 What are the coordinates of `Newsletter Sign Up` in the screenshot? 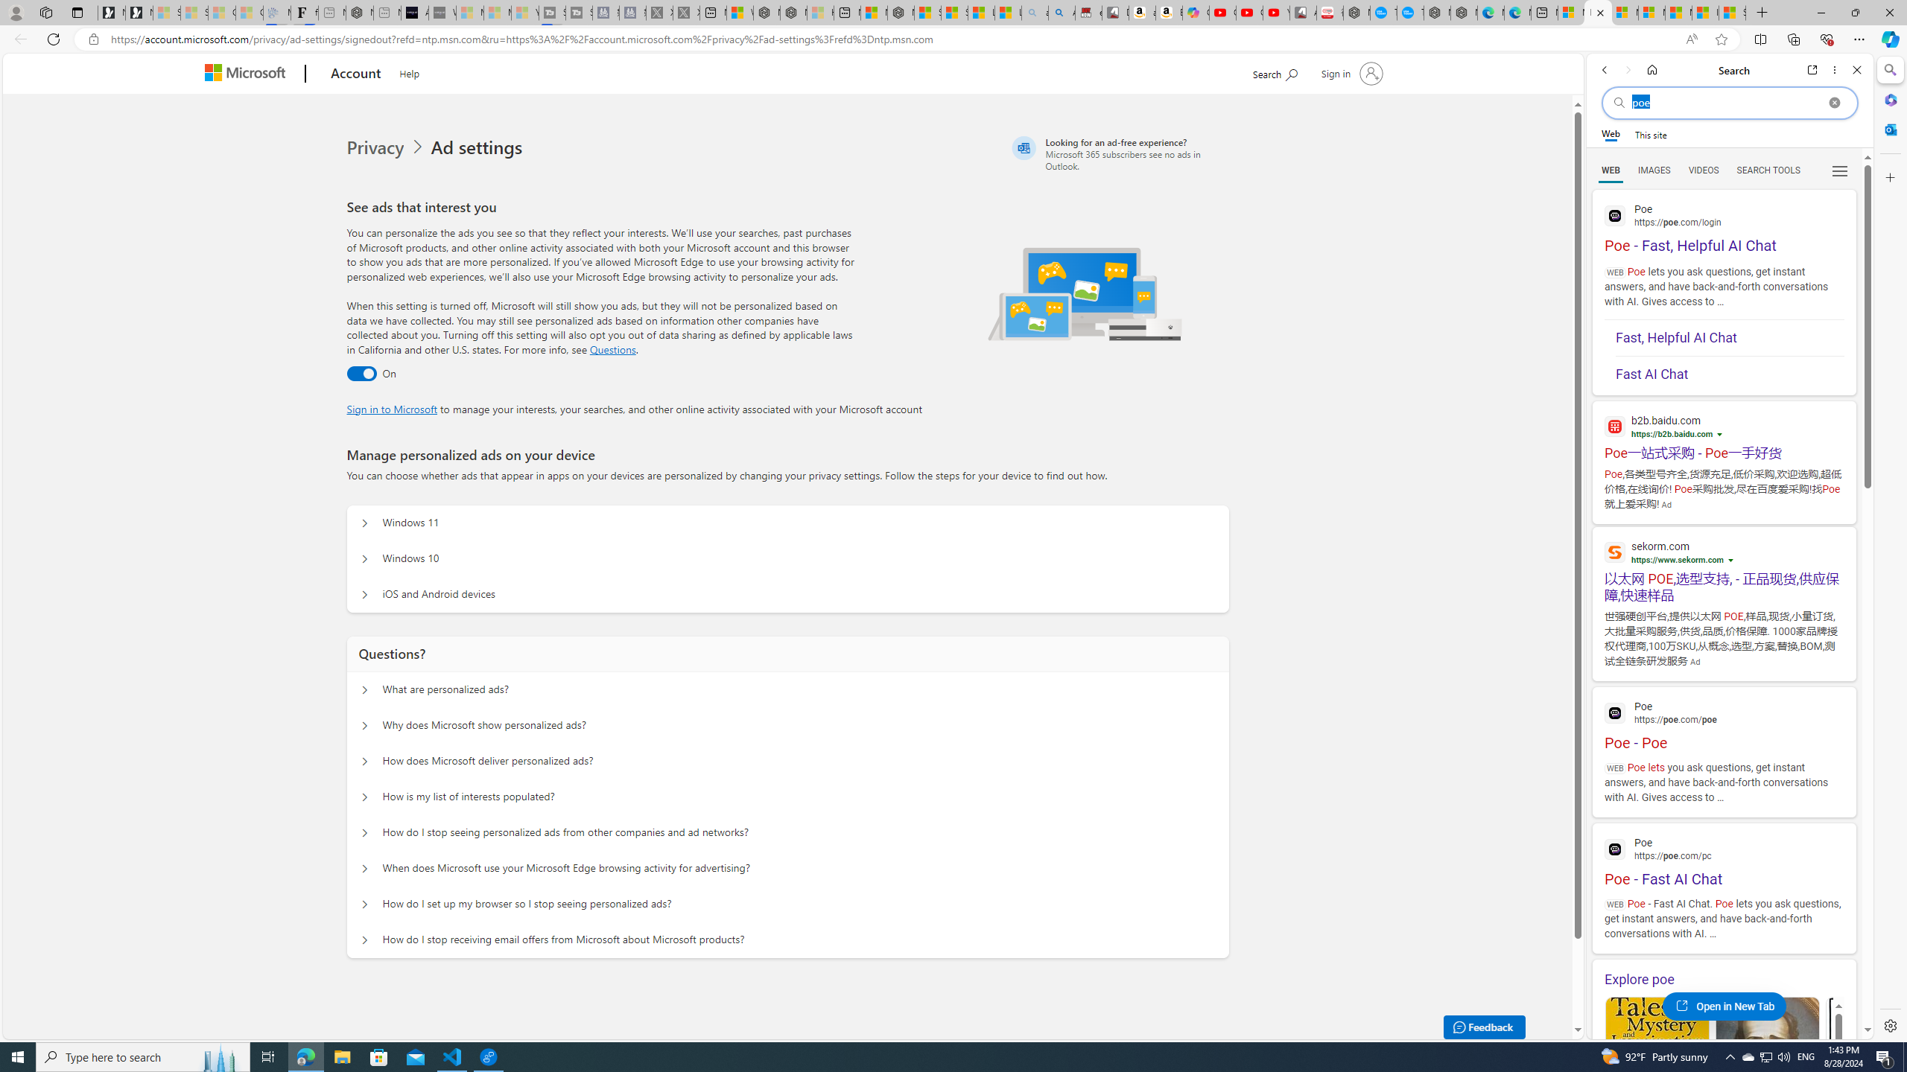 It's located at (139, 13).